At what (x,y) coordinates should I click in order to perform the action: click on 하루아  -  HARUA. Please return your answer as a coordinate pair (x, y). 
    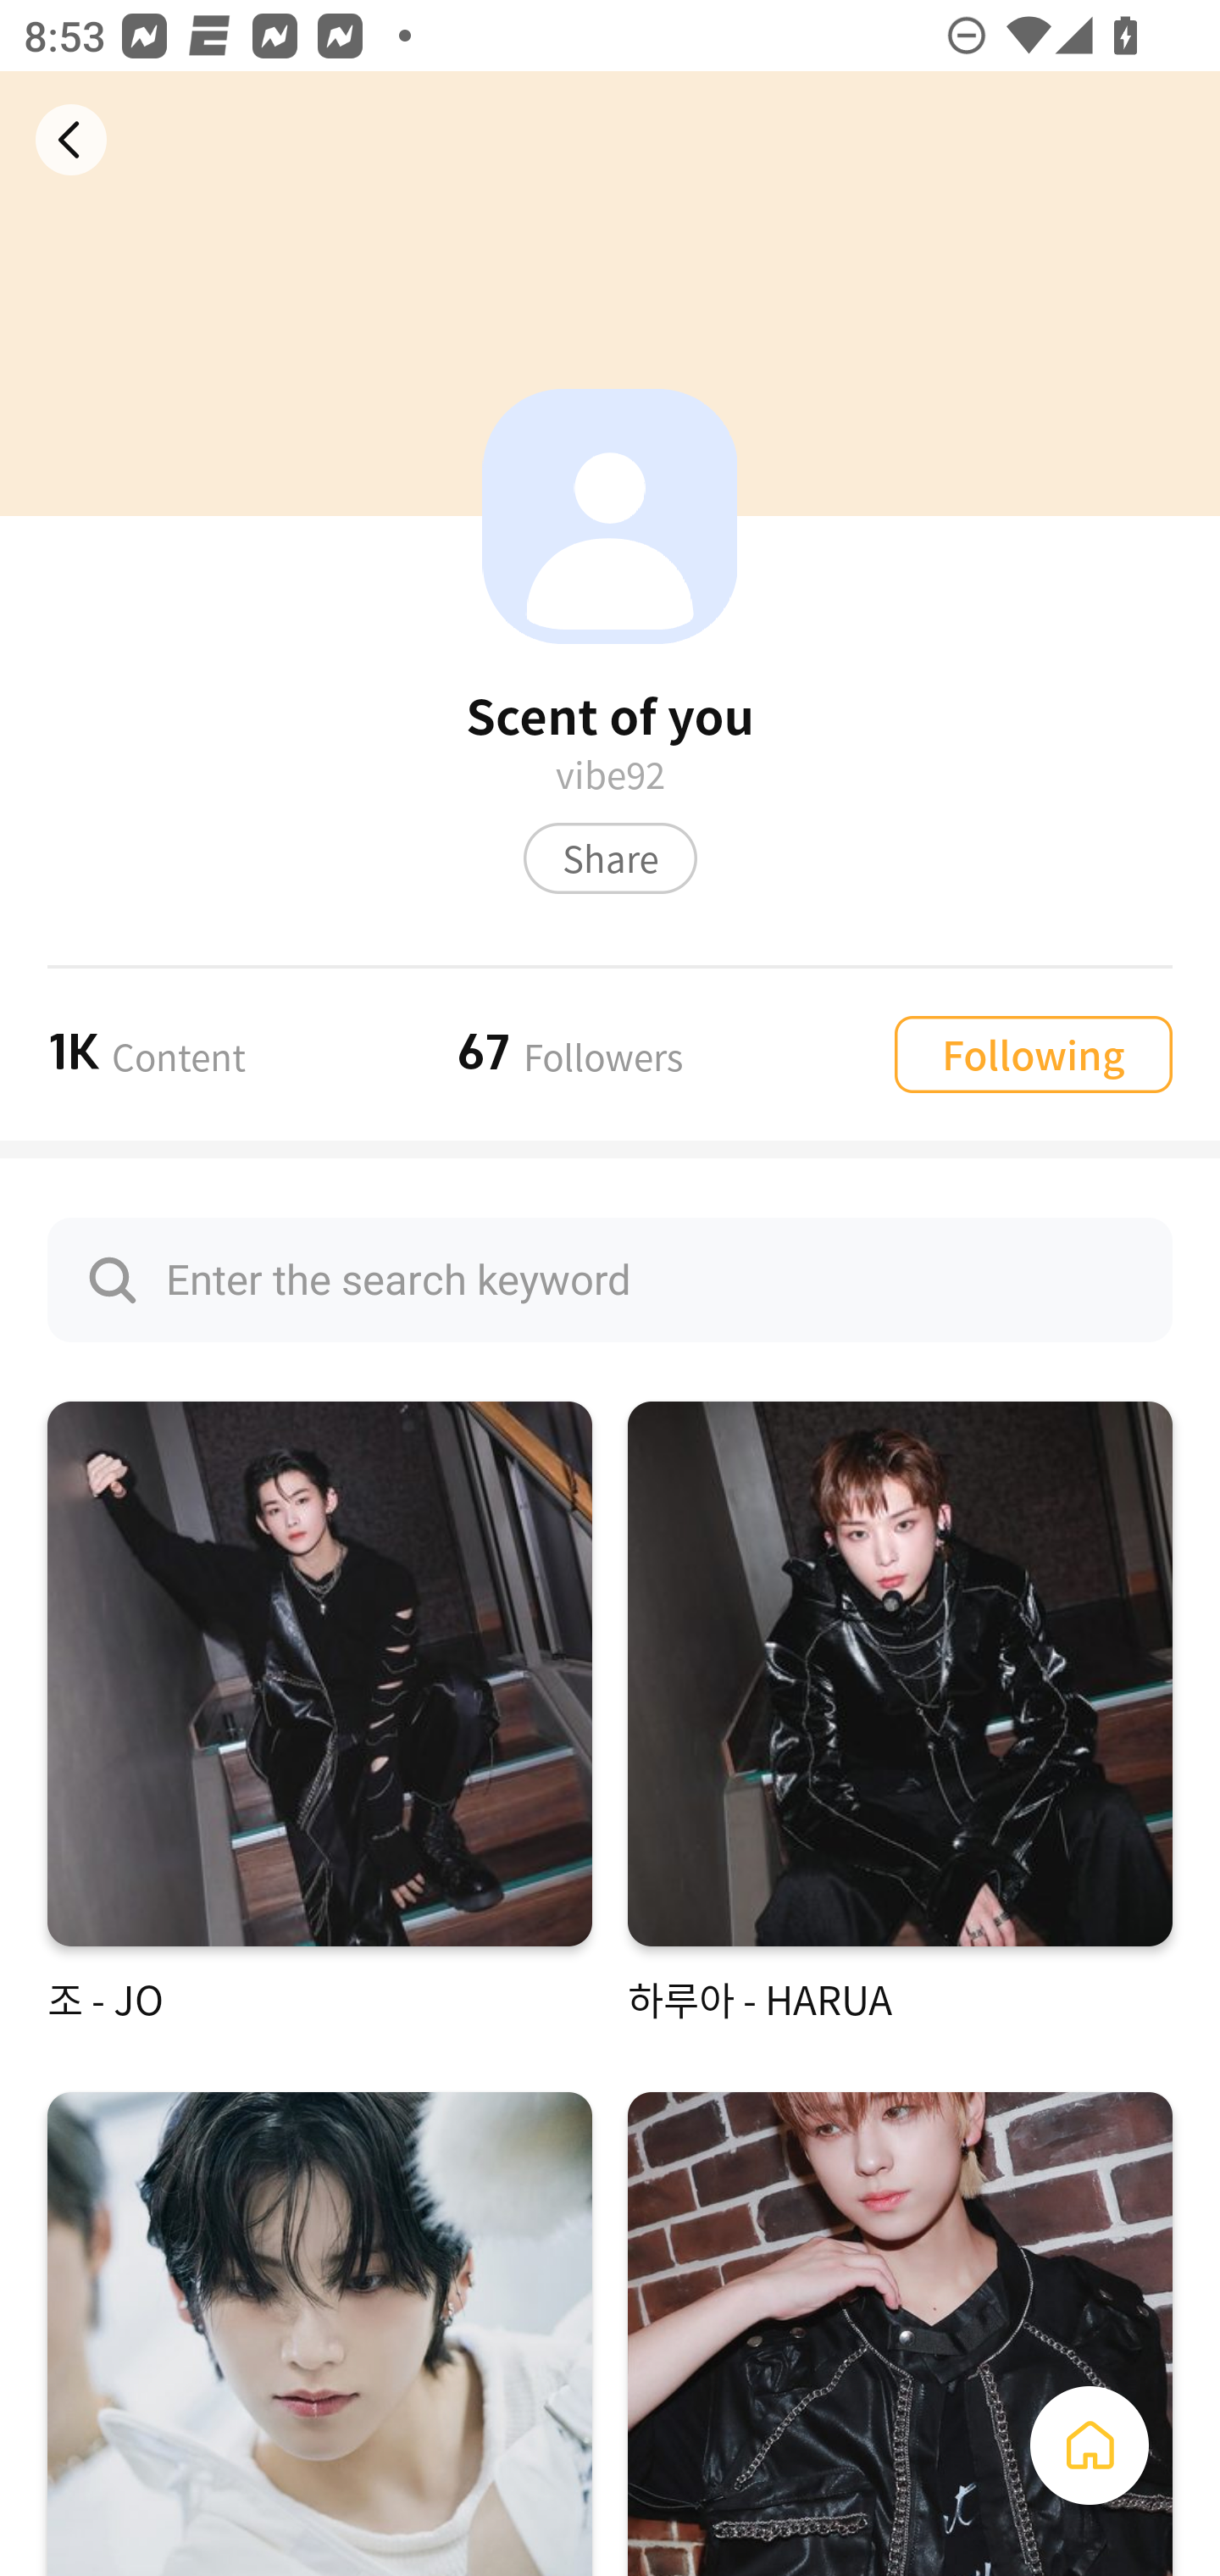
    Looking at the image, I should click on (900, 1713).